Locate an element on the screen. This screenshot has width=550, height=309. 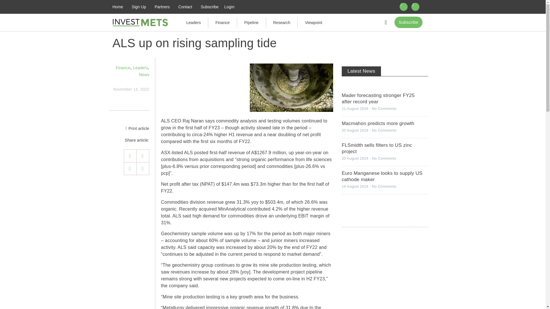
Print article is located at coordinates (139, 128).